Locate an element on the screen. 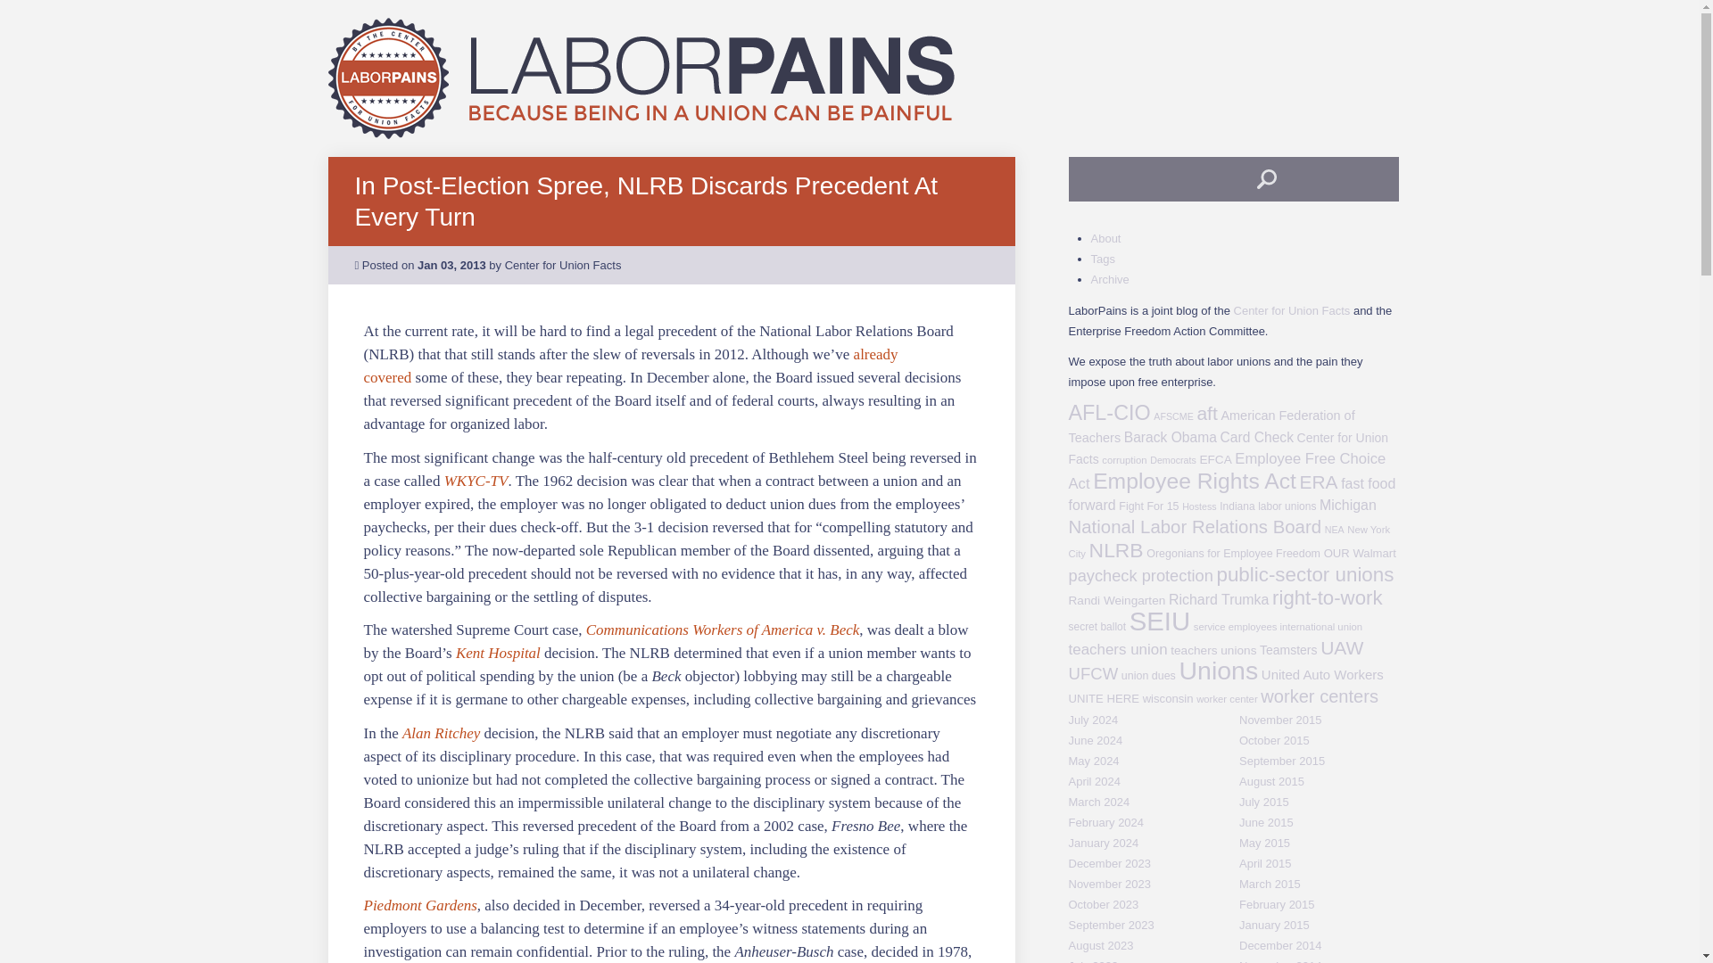 The height and width of the screenshot is (963, 1713). Employee Free Choice Act is located at coordinates (1228, 470).